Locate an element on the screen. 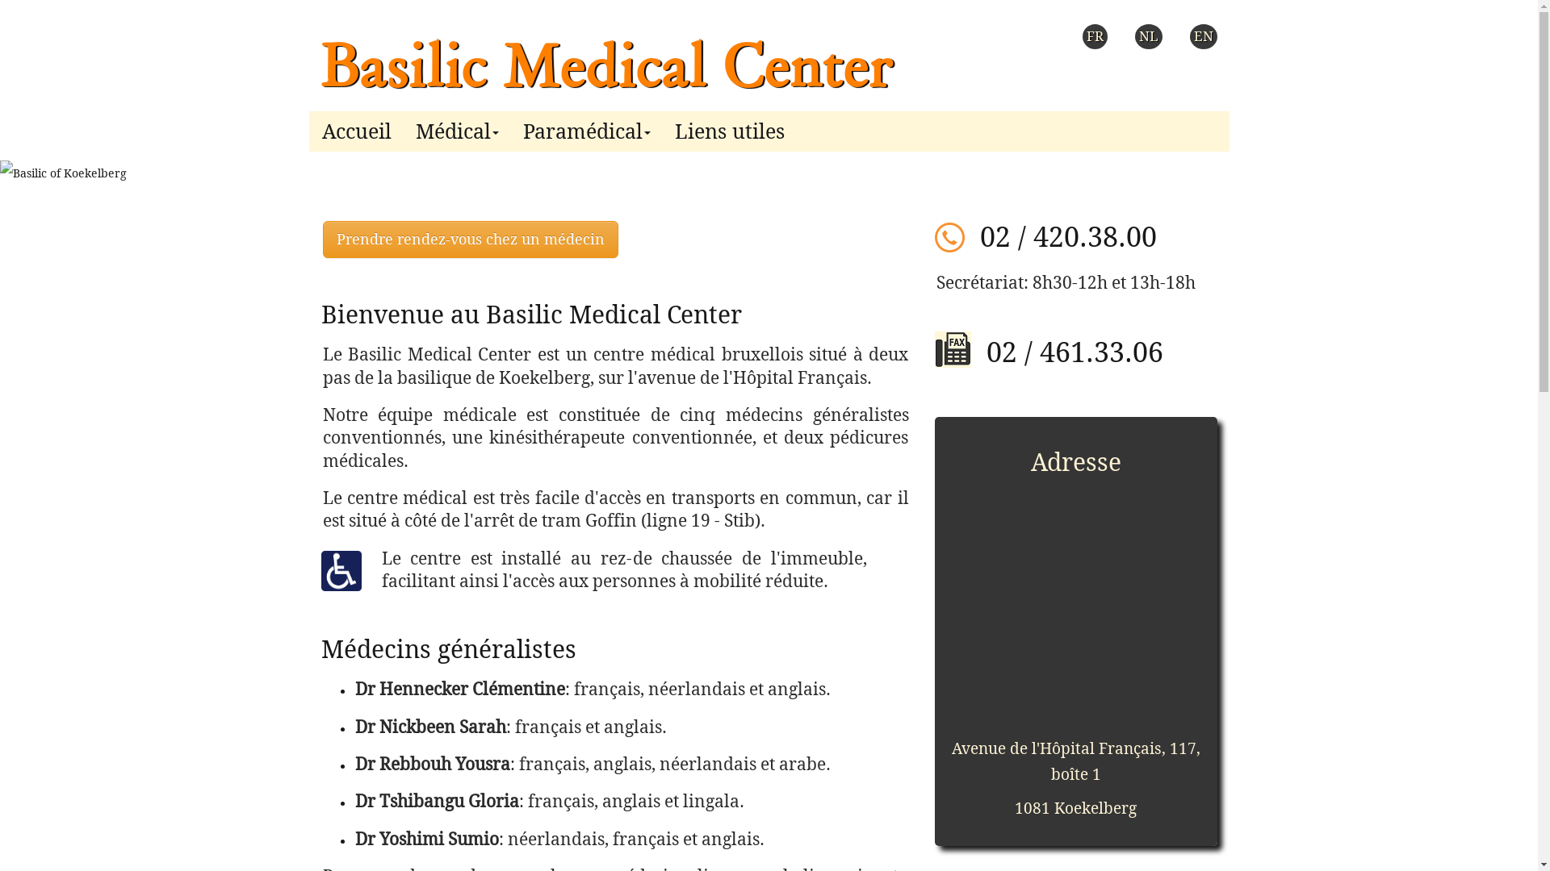 The height and width of the screenshot is (871, 1550). Liens utiles is located at coordinates (729, 127).